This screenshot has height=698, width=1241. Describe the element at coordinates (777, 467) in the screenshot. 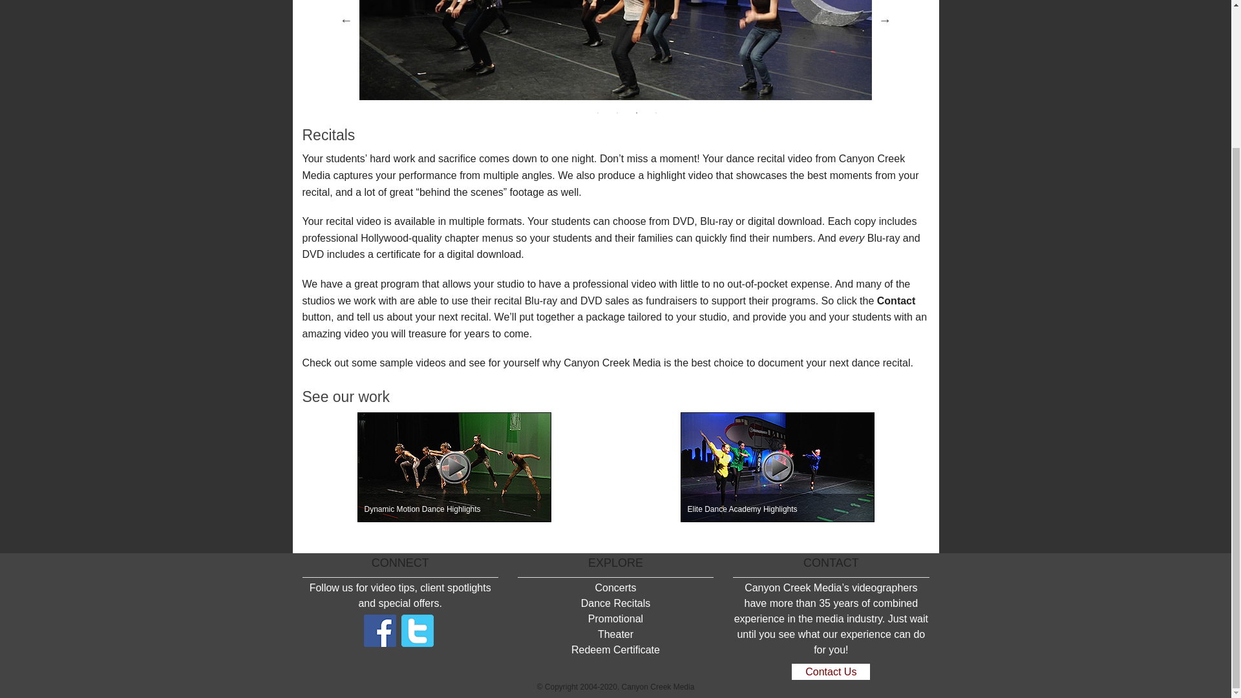

I see `Elite Dance Academy Highlights` at that location.